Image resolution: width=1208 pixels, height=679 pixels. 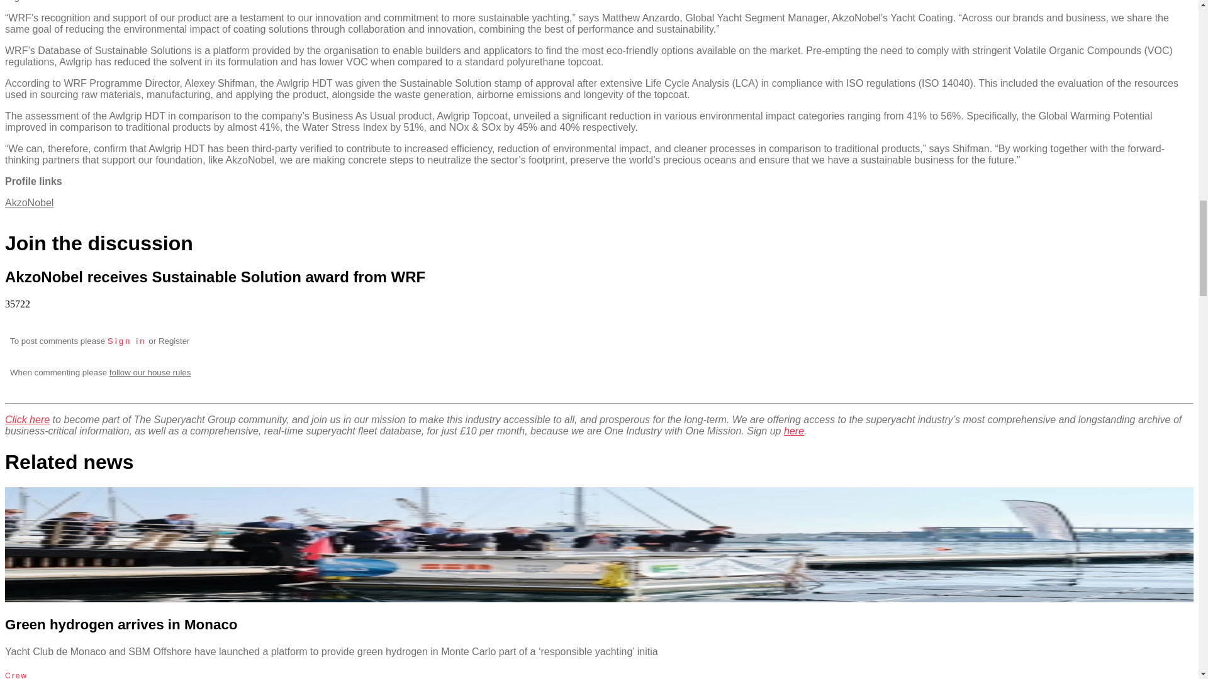 I want to click on here, so click(x=794, y=431).